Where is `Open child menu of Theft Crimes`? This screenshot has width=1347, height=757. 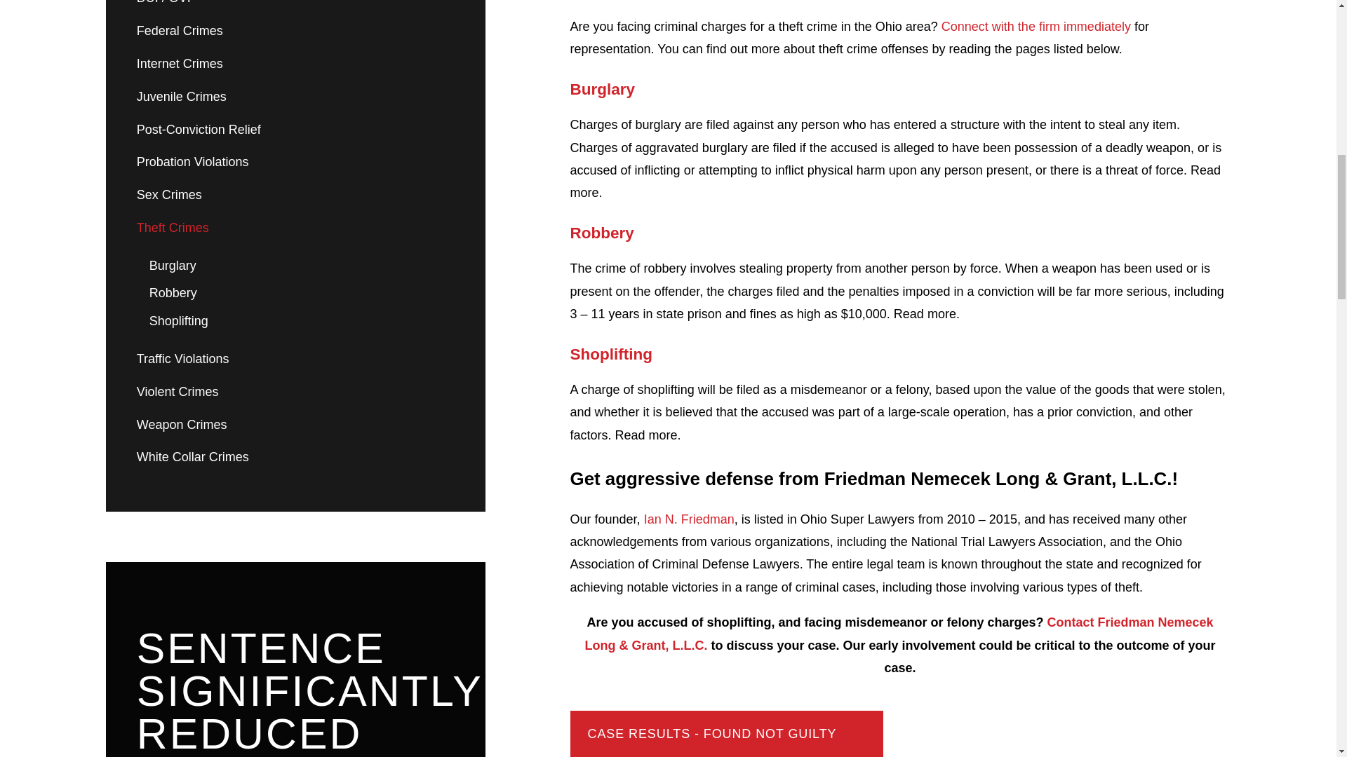 Open child menu of Theft Crimes is located at coordinates (449, 229).